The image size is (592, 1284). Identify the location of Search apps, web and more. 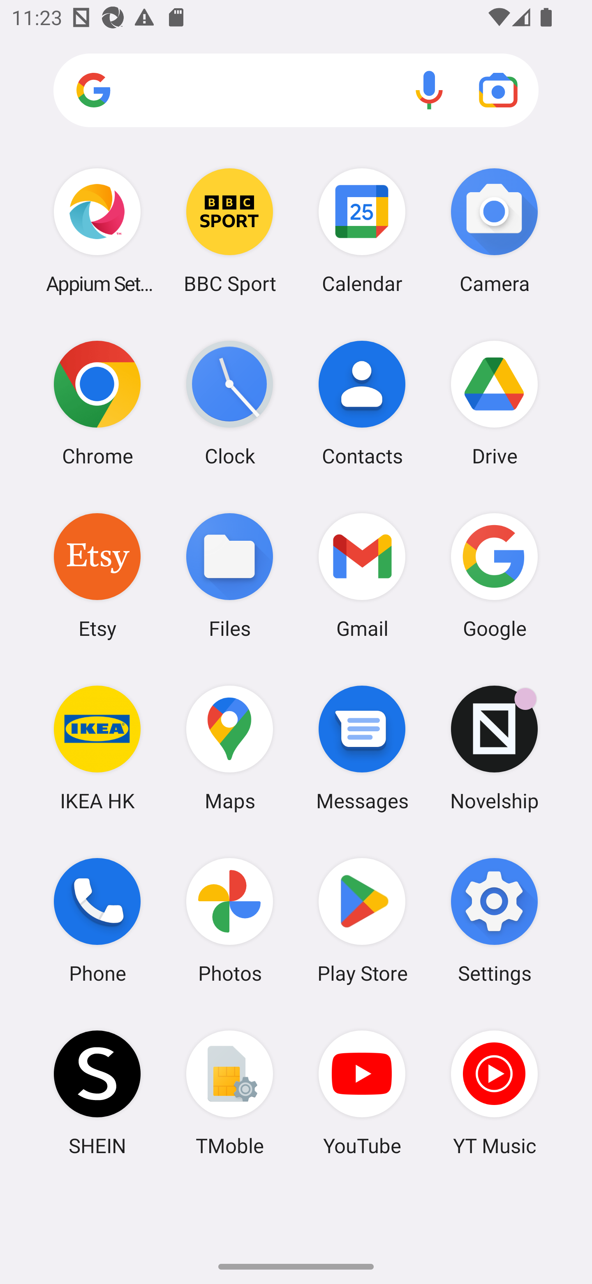
(296, 91).